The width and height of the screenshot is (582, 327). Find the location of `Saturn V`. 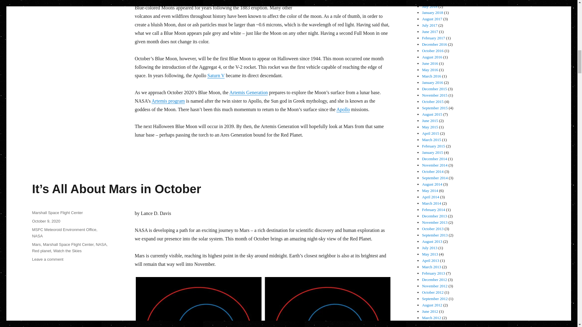

Saturn V is located at coordinates (216, 75).